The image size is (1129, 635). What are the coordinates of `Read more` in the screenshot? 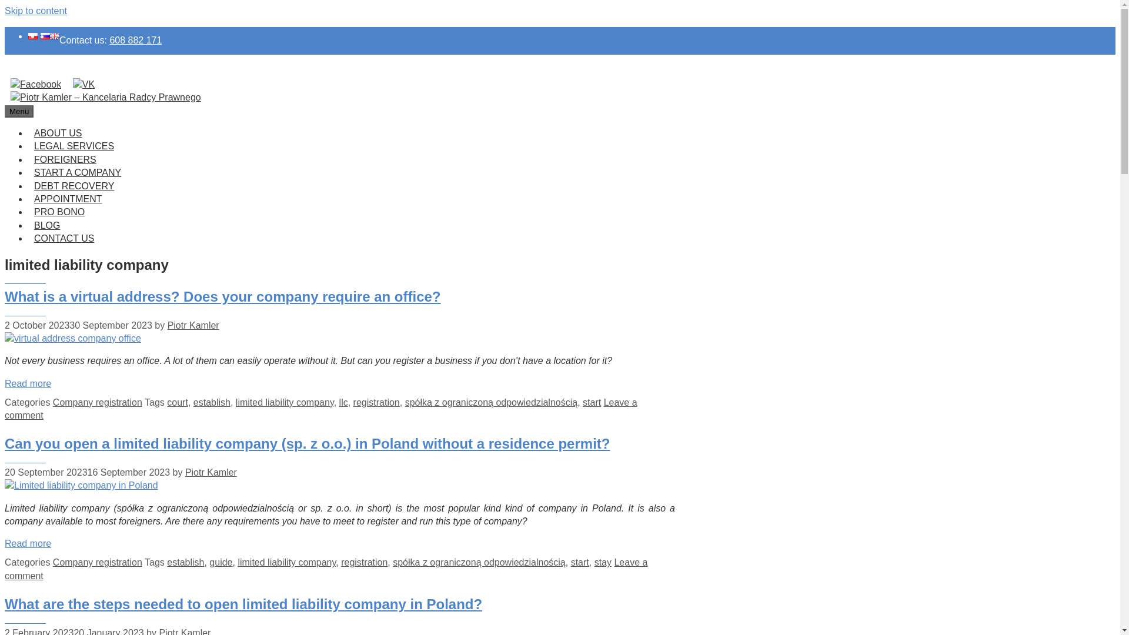 It's located at (27, 383).